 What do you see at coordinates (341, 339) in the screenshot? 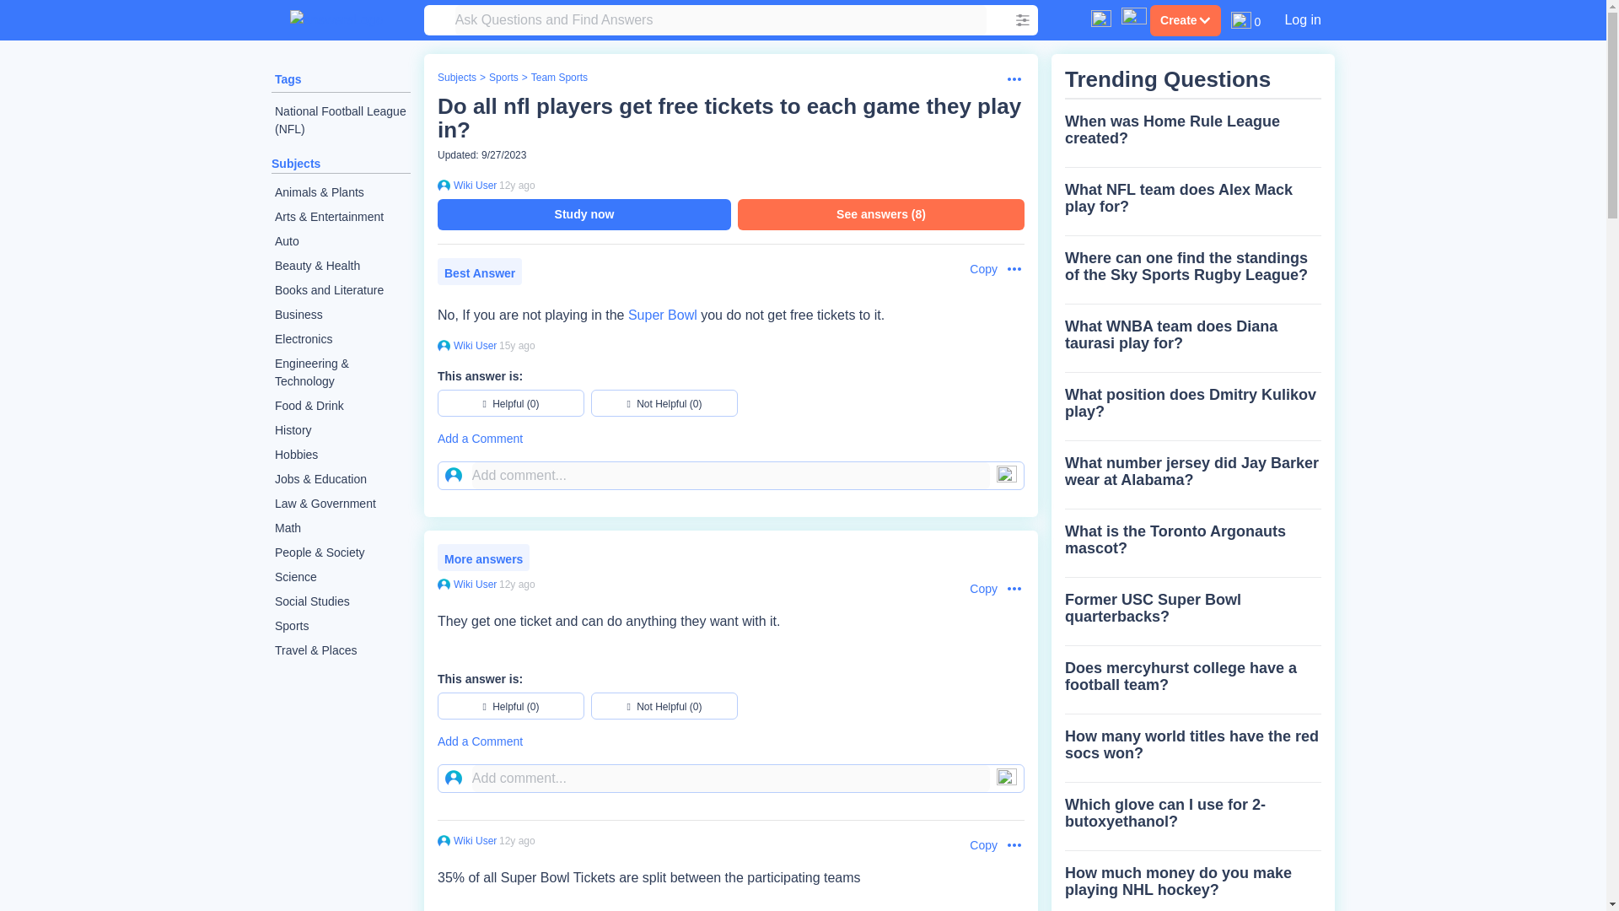
I see `Electronics` at bounding box center [341, 339].